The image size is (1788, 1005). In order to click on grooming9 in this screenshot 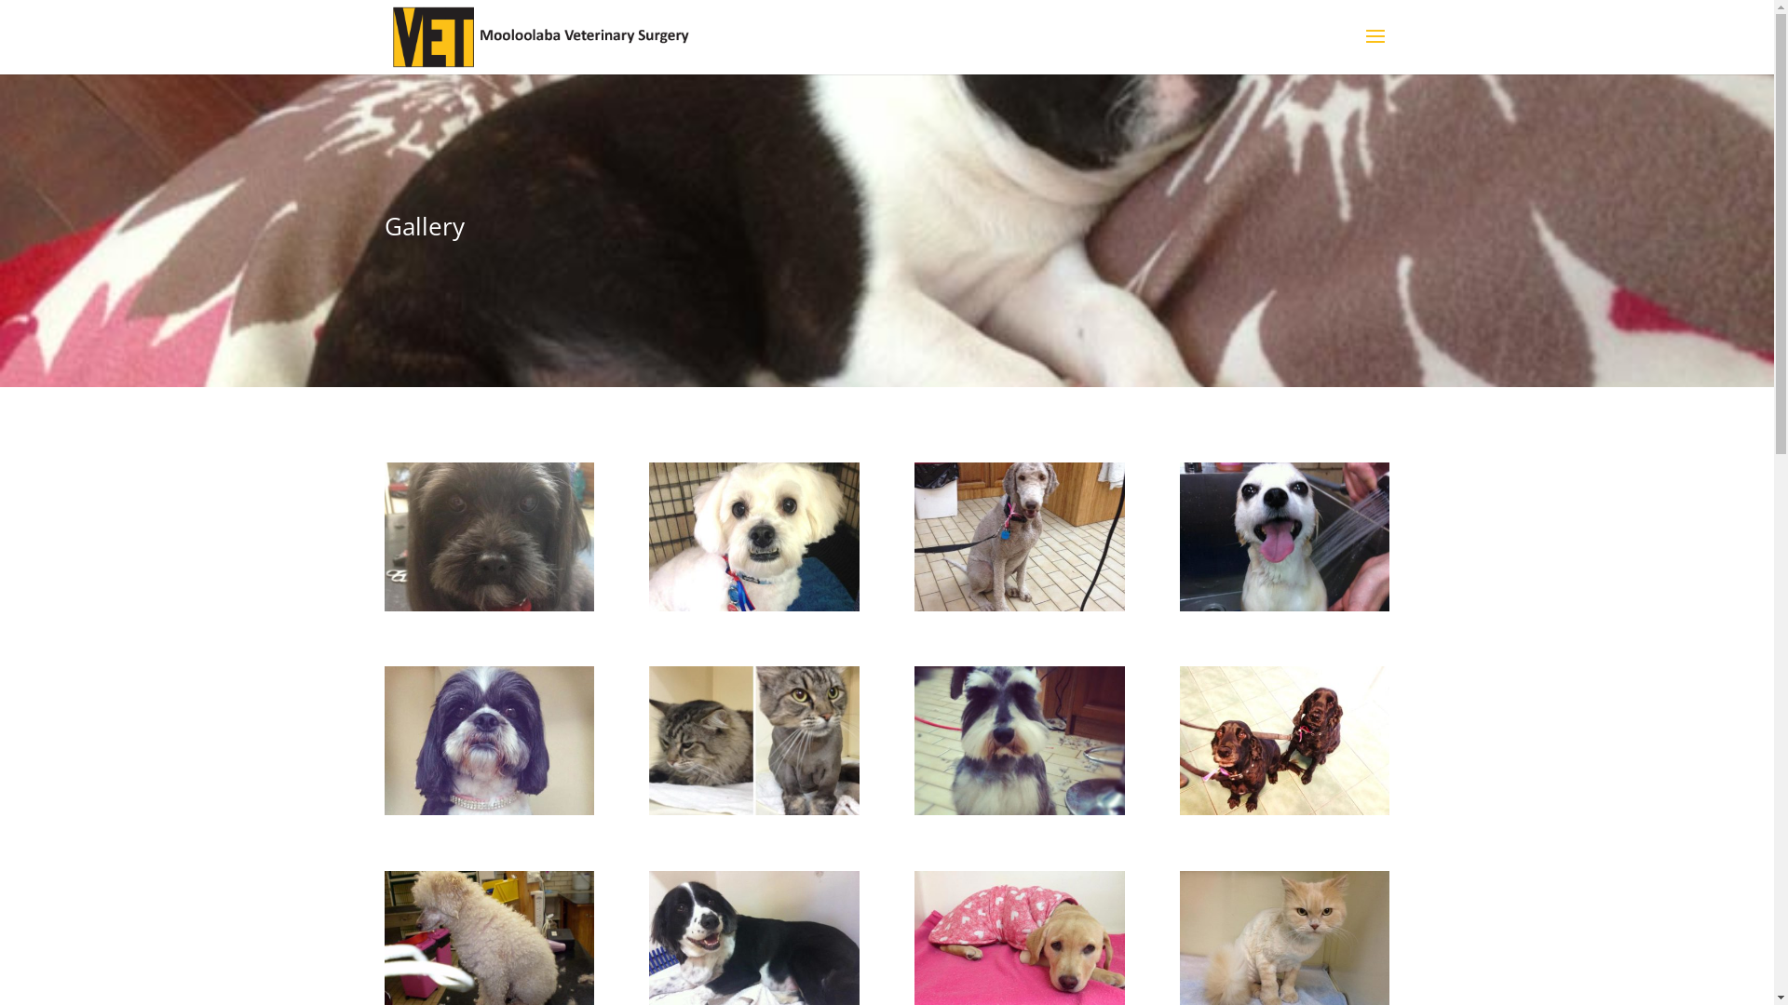, I will do `click(1019, 810)`.